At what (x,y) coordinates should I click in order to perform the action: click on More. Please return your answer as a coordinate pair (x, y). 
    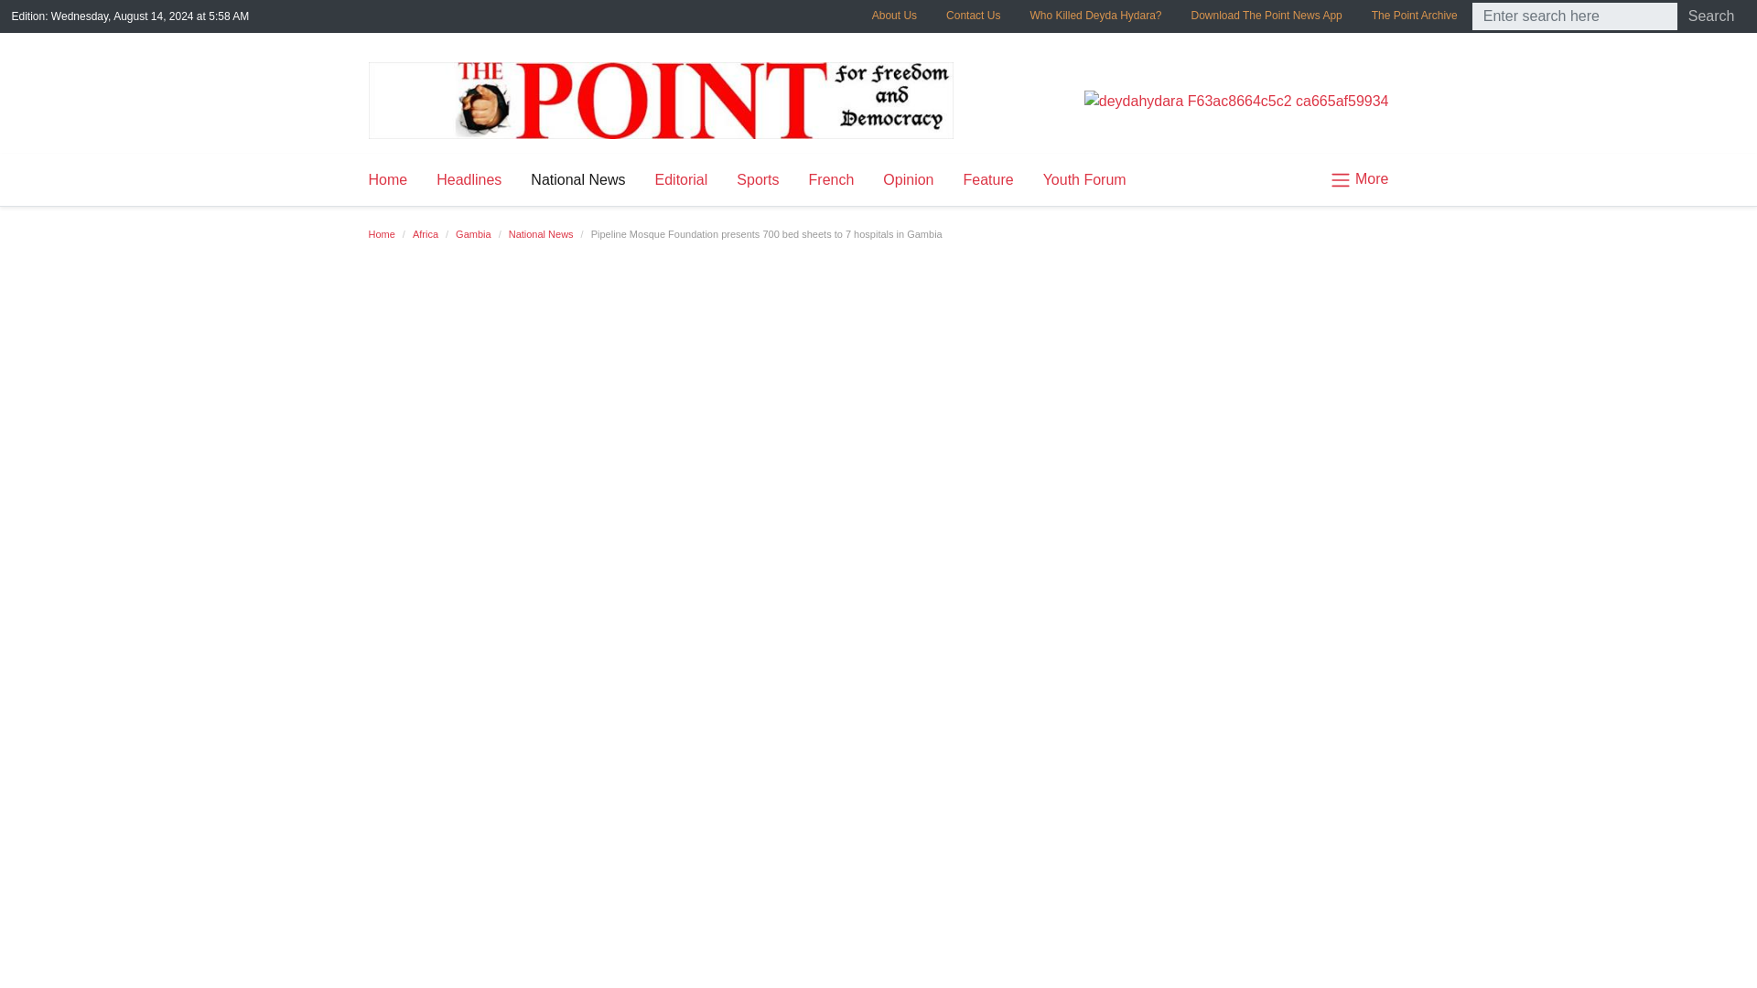
    Looking at the image, I should click on (1352, 179).